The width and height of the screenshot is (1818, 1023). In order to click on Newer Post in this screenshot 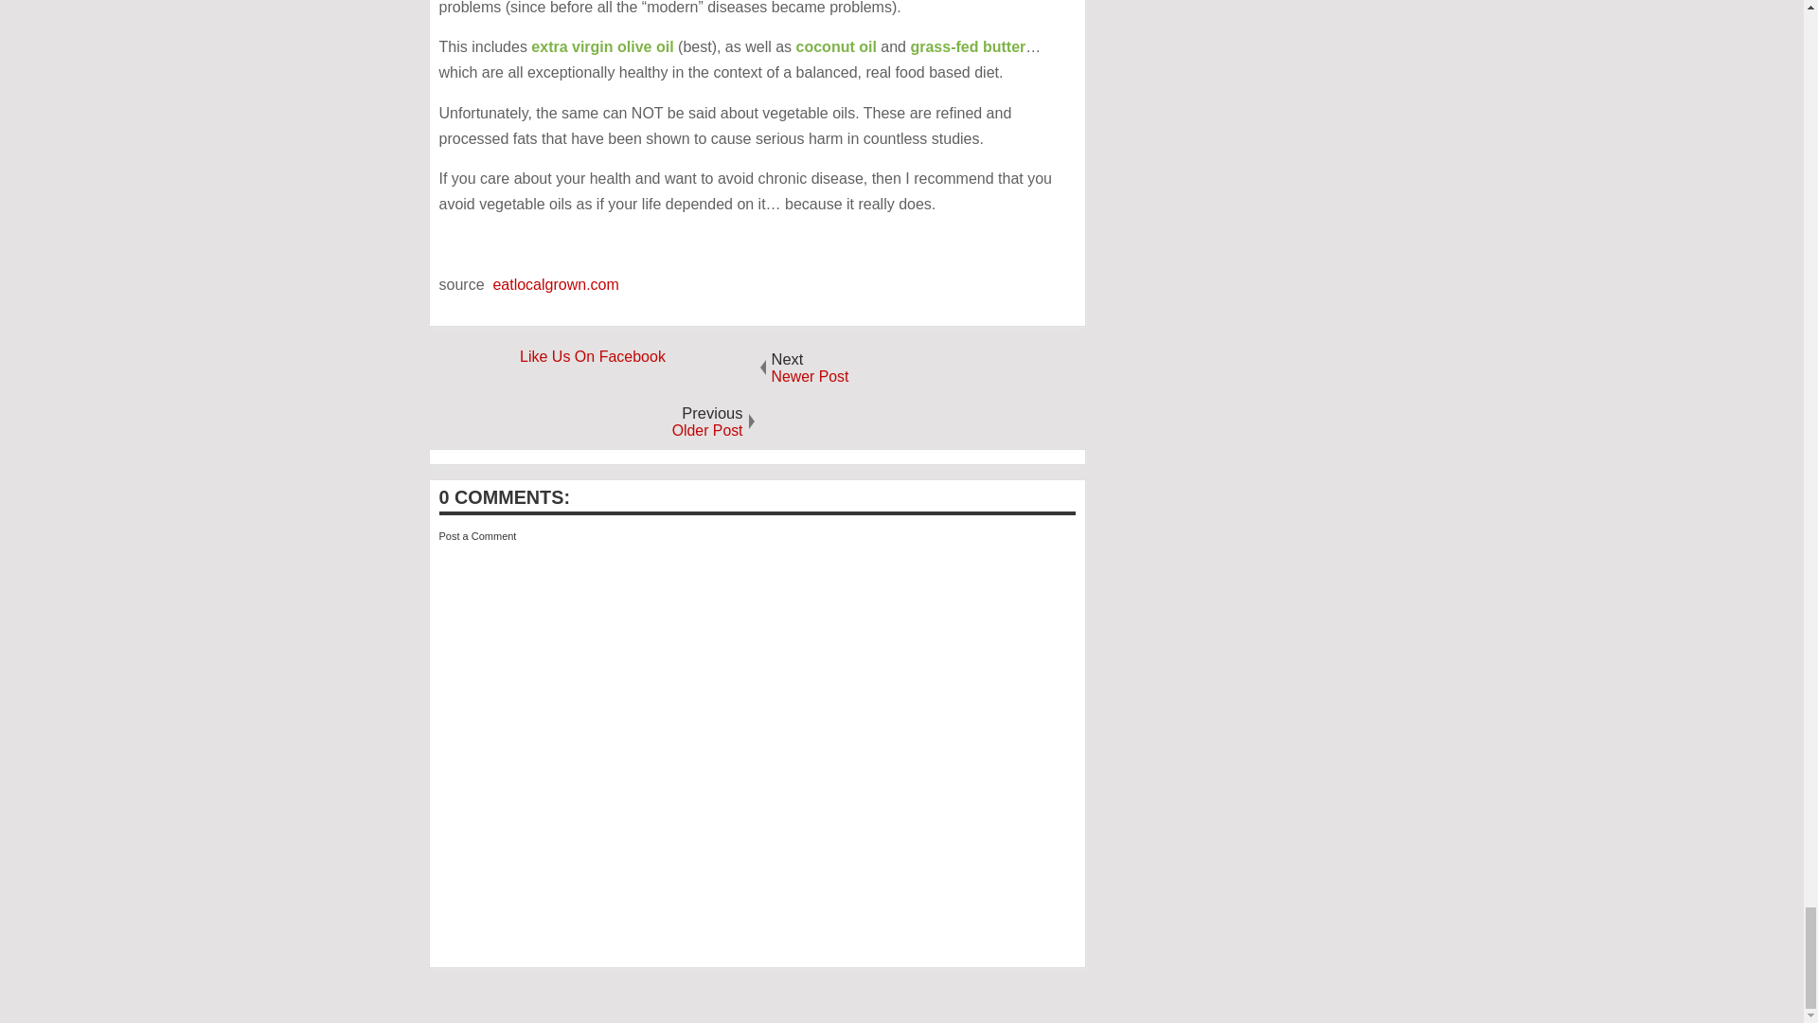, I will do `click(921, 368)`.